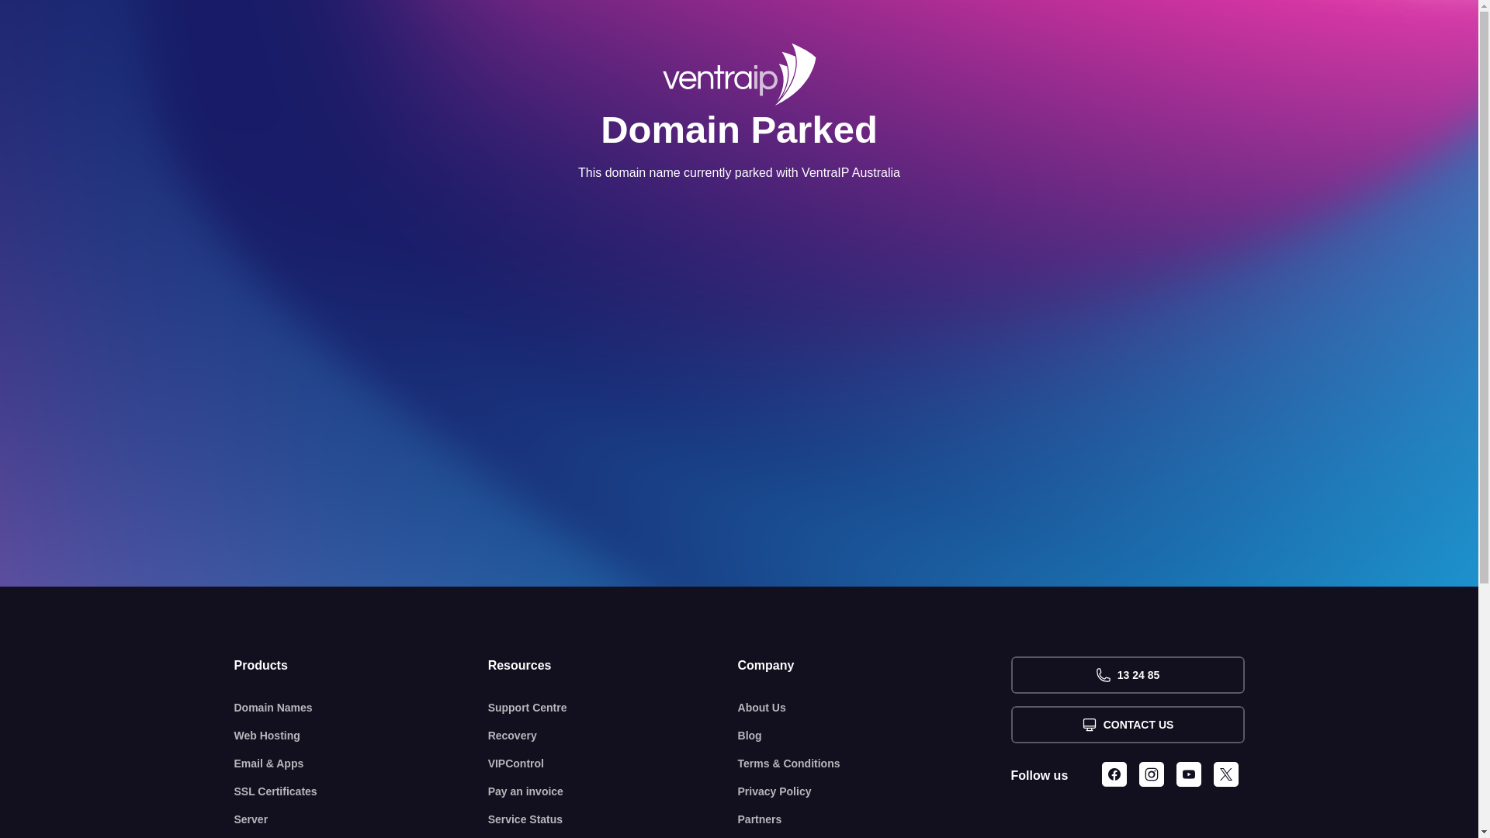 The width and height of the screenshot is (1490, 838). Describe the element at coordinates (875, 764) in the screenshot. I see `Terms & Conditions` at that location.